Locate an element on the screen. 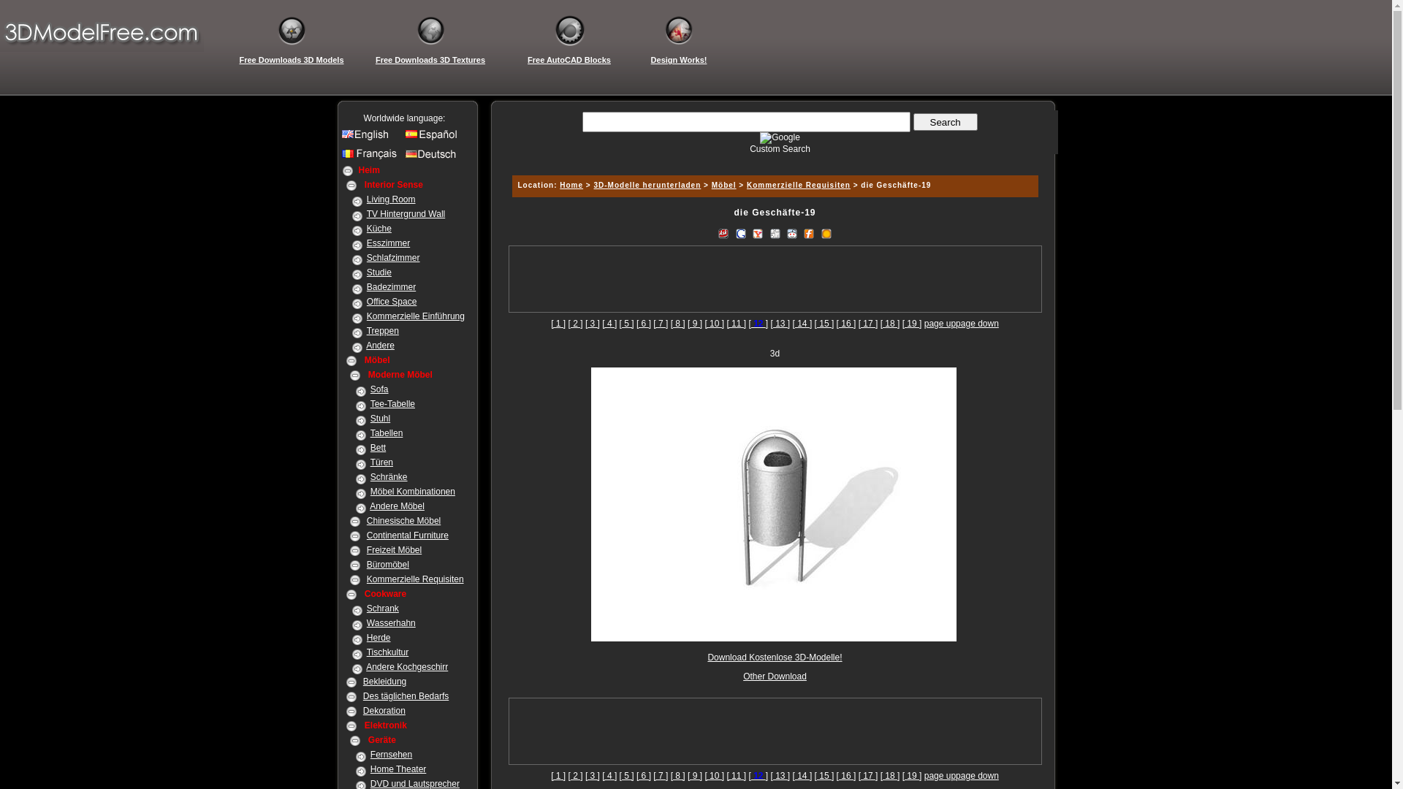 The width and height of the screenshot is (1403, 789). page down is located at coordinates (978, 776).